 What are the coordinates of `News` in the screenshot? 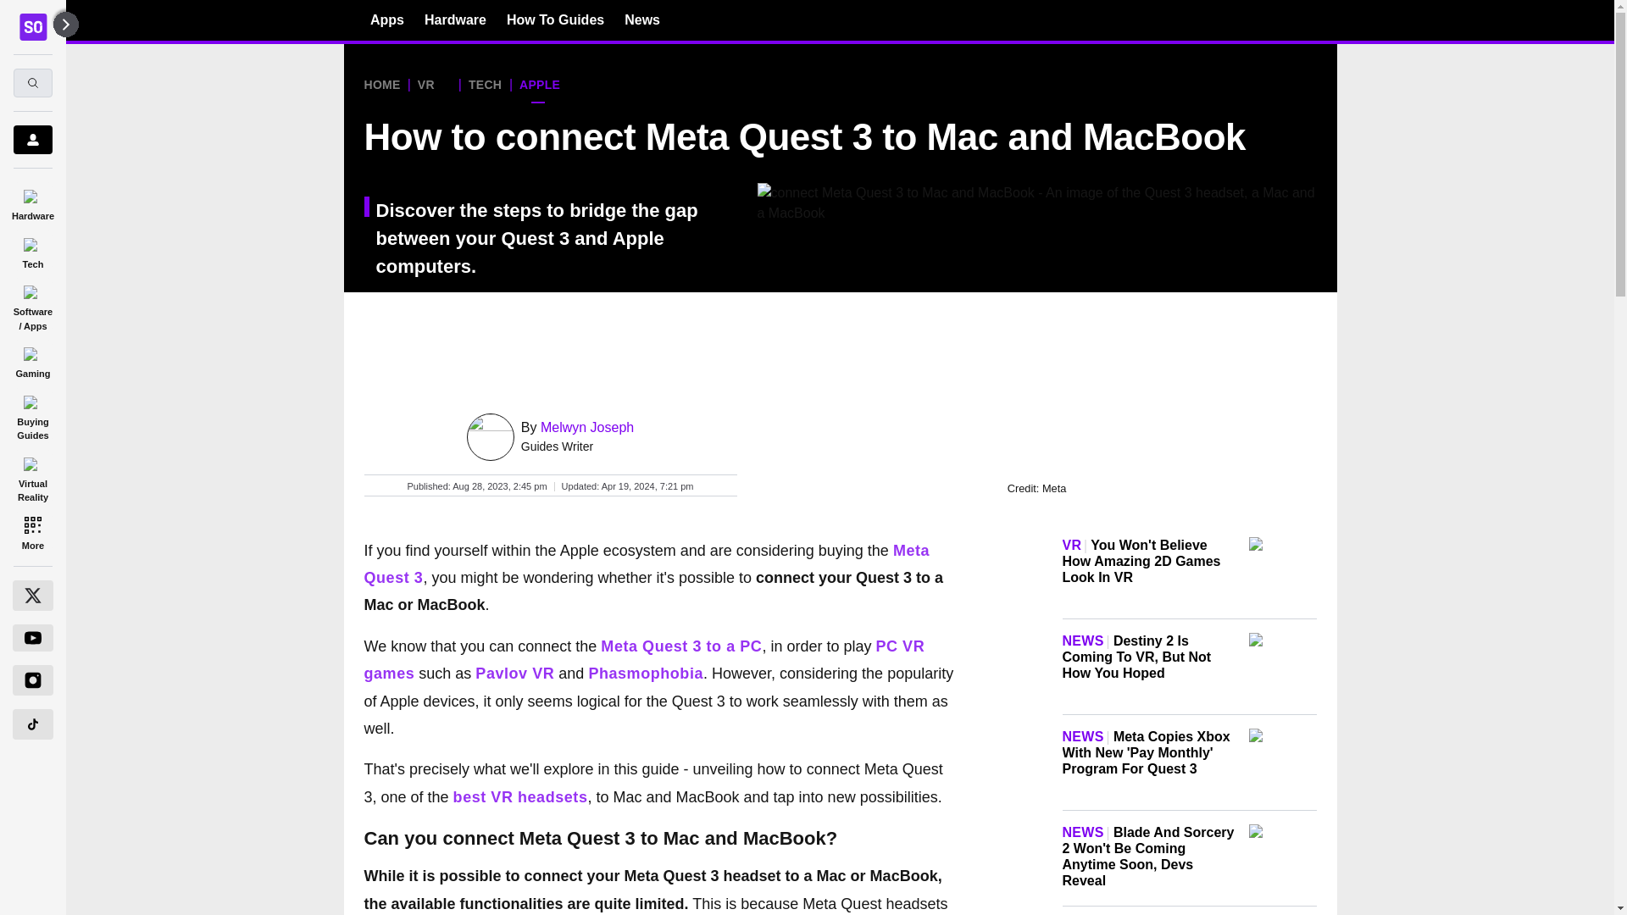 It's located at (642, 19).